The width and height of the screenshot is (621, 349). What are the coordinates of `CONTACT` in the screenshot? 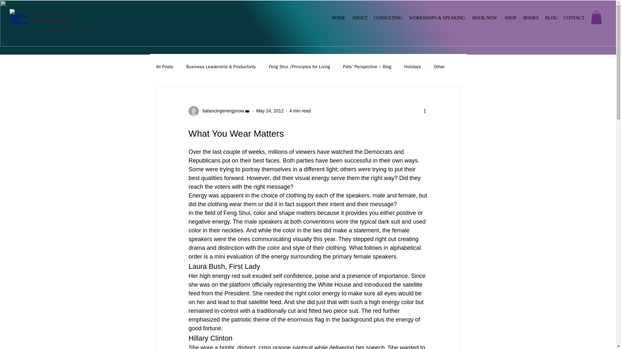 It's located at (574, 18).